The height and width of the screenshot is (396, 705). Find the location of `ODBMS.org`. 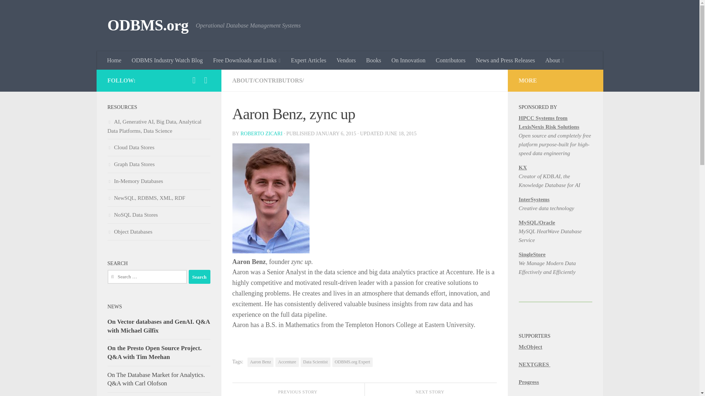

ODBMS.org is located at coordinates (148, 26).